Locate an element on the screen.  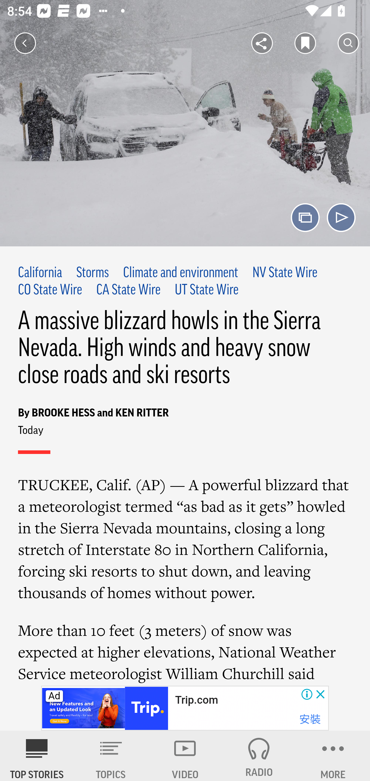
California is located at coordinates (40, 273).